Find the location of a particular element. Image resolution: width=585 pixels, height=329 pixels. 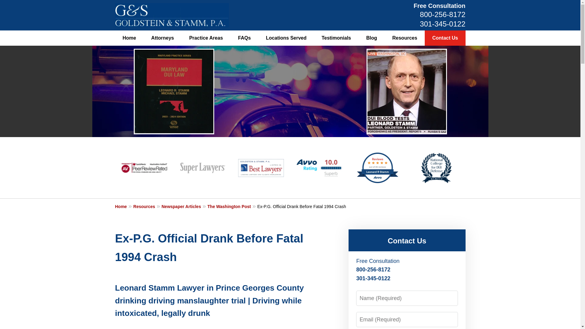

301-345-0122 is located at coordinates (442, 24).